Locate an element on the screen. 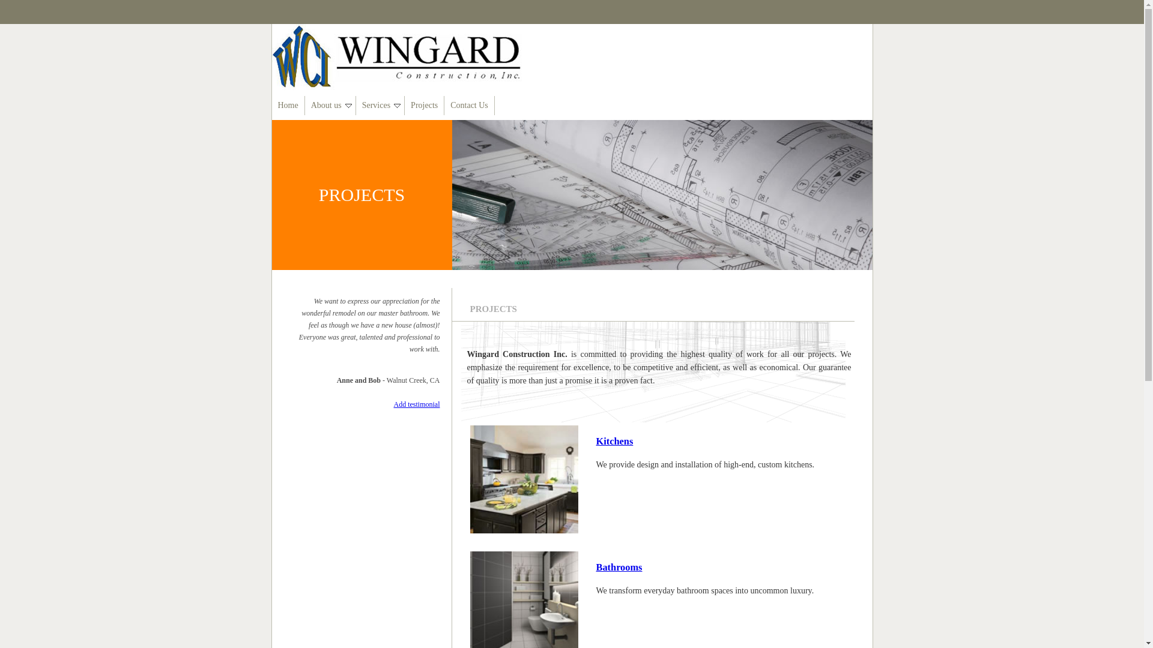  Project is located at coordinates (662, 194).